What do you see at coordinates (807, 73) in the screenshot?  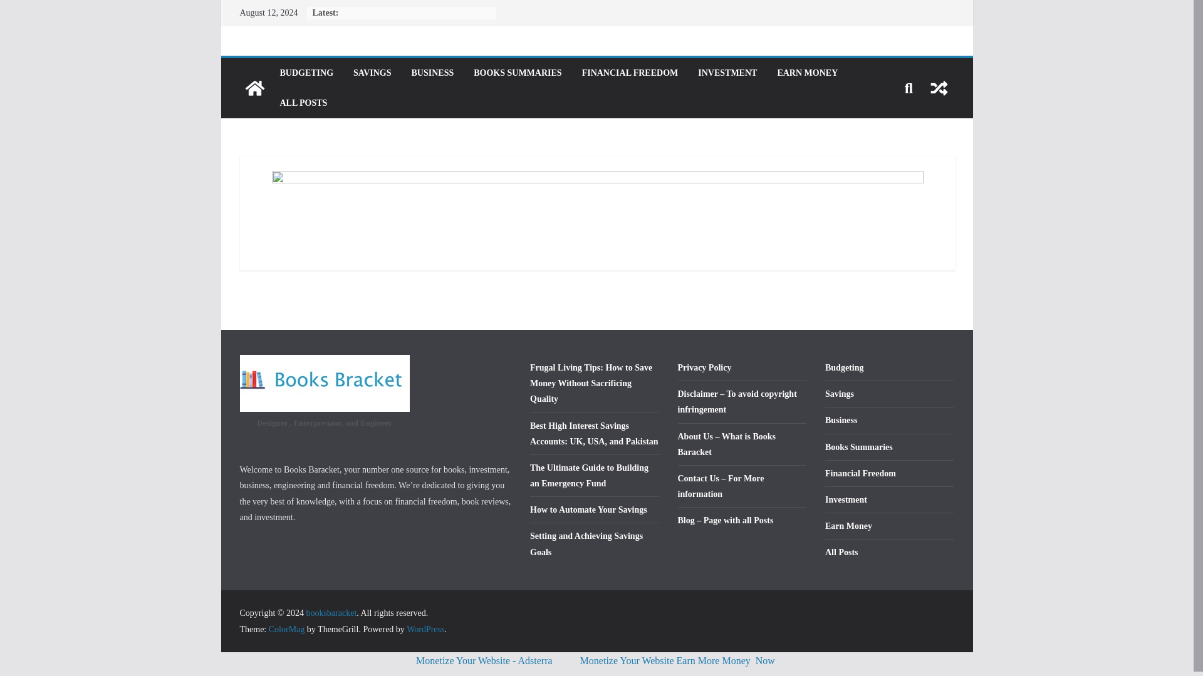 I see `EARN MONEY` at bounding box center [807, 73].